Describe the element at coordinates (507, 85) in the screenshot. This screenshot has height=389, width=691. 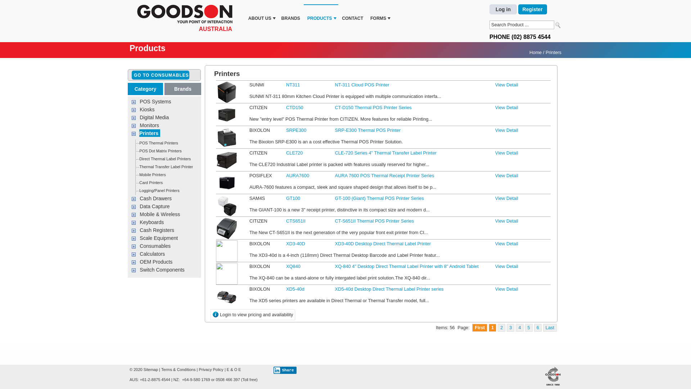
I see `View Detail` at that location.